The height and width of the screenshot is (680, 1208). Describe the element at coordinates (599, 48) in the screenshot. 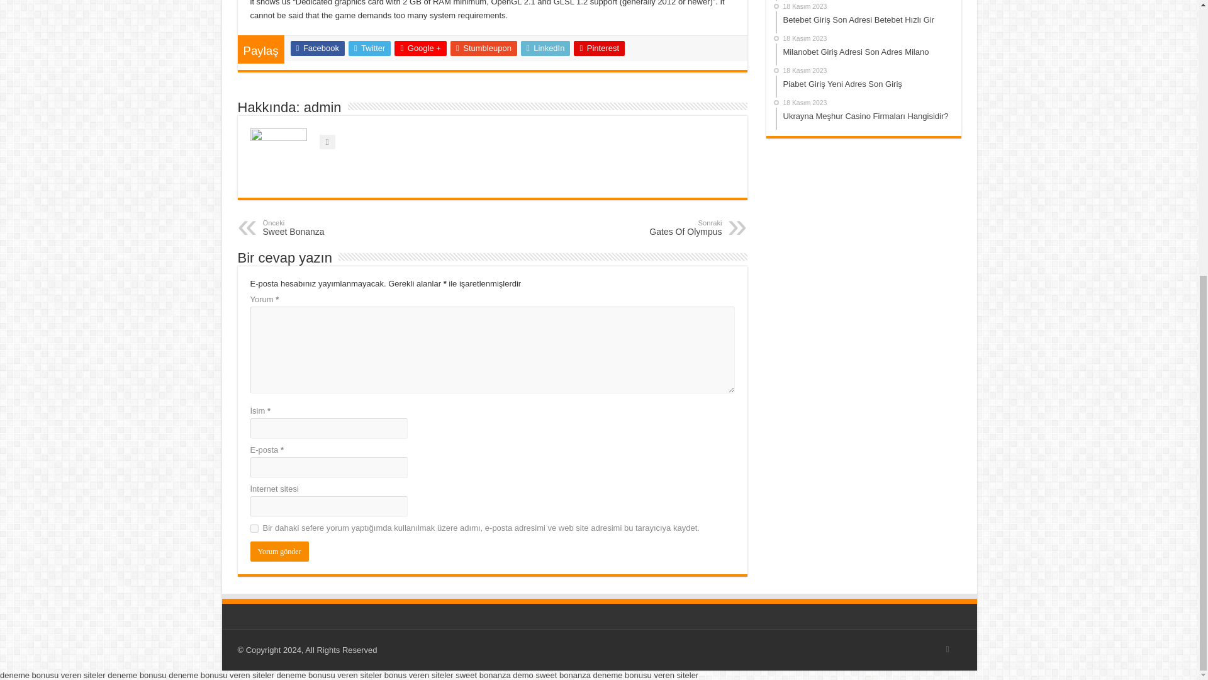

I see `Pinterest` at that location.